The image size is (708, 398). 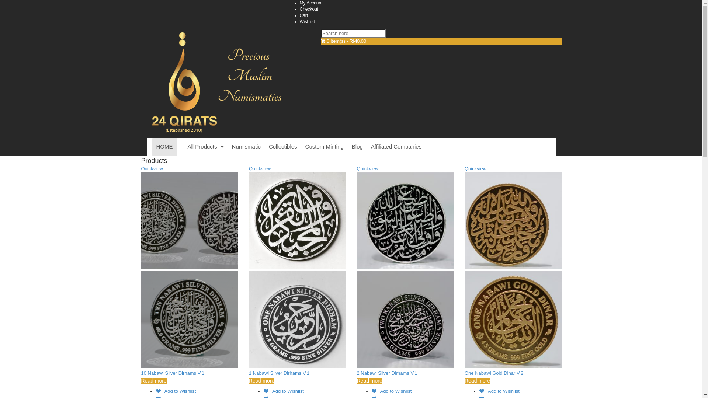 What do you see at coordinates (311, 3) in the screenshot?
I see `My Account` at bounding box center [311, 3].